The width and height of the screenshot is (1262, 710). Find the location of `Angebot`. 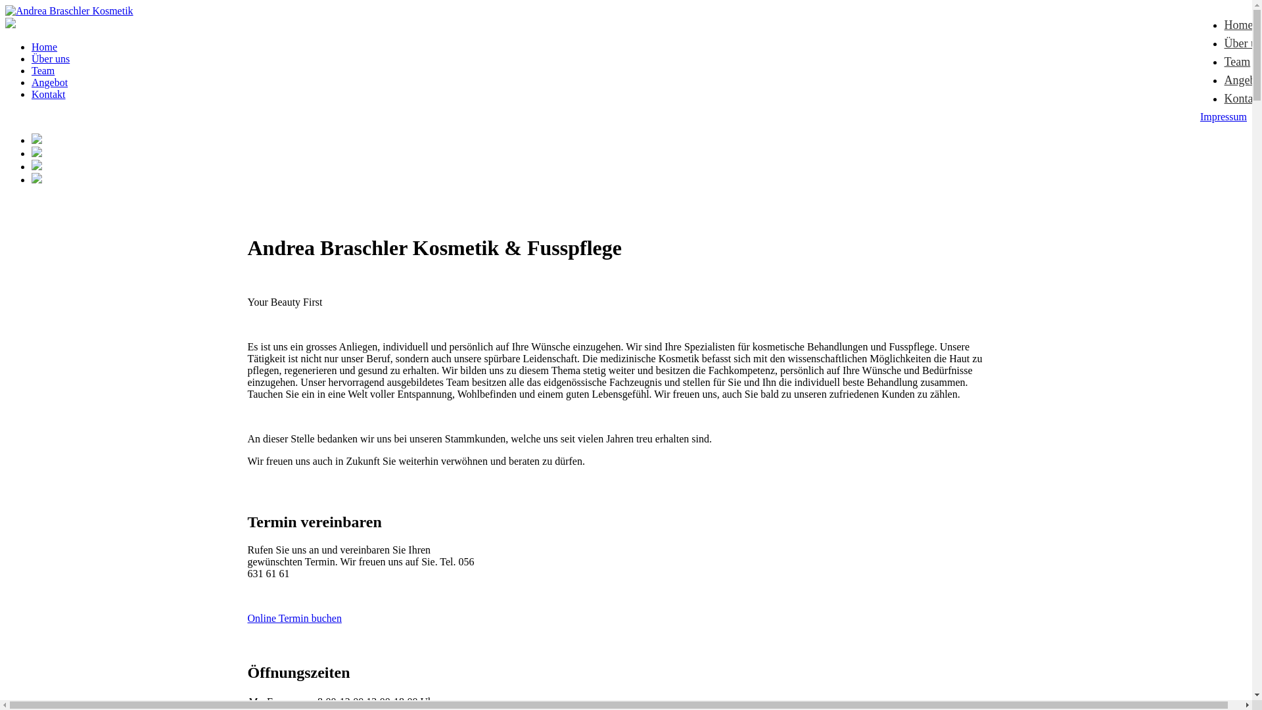

Angebot is located at coordinates (50, 83).